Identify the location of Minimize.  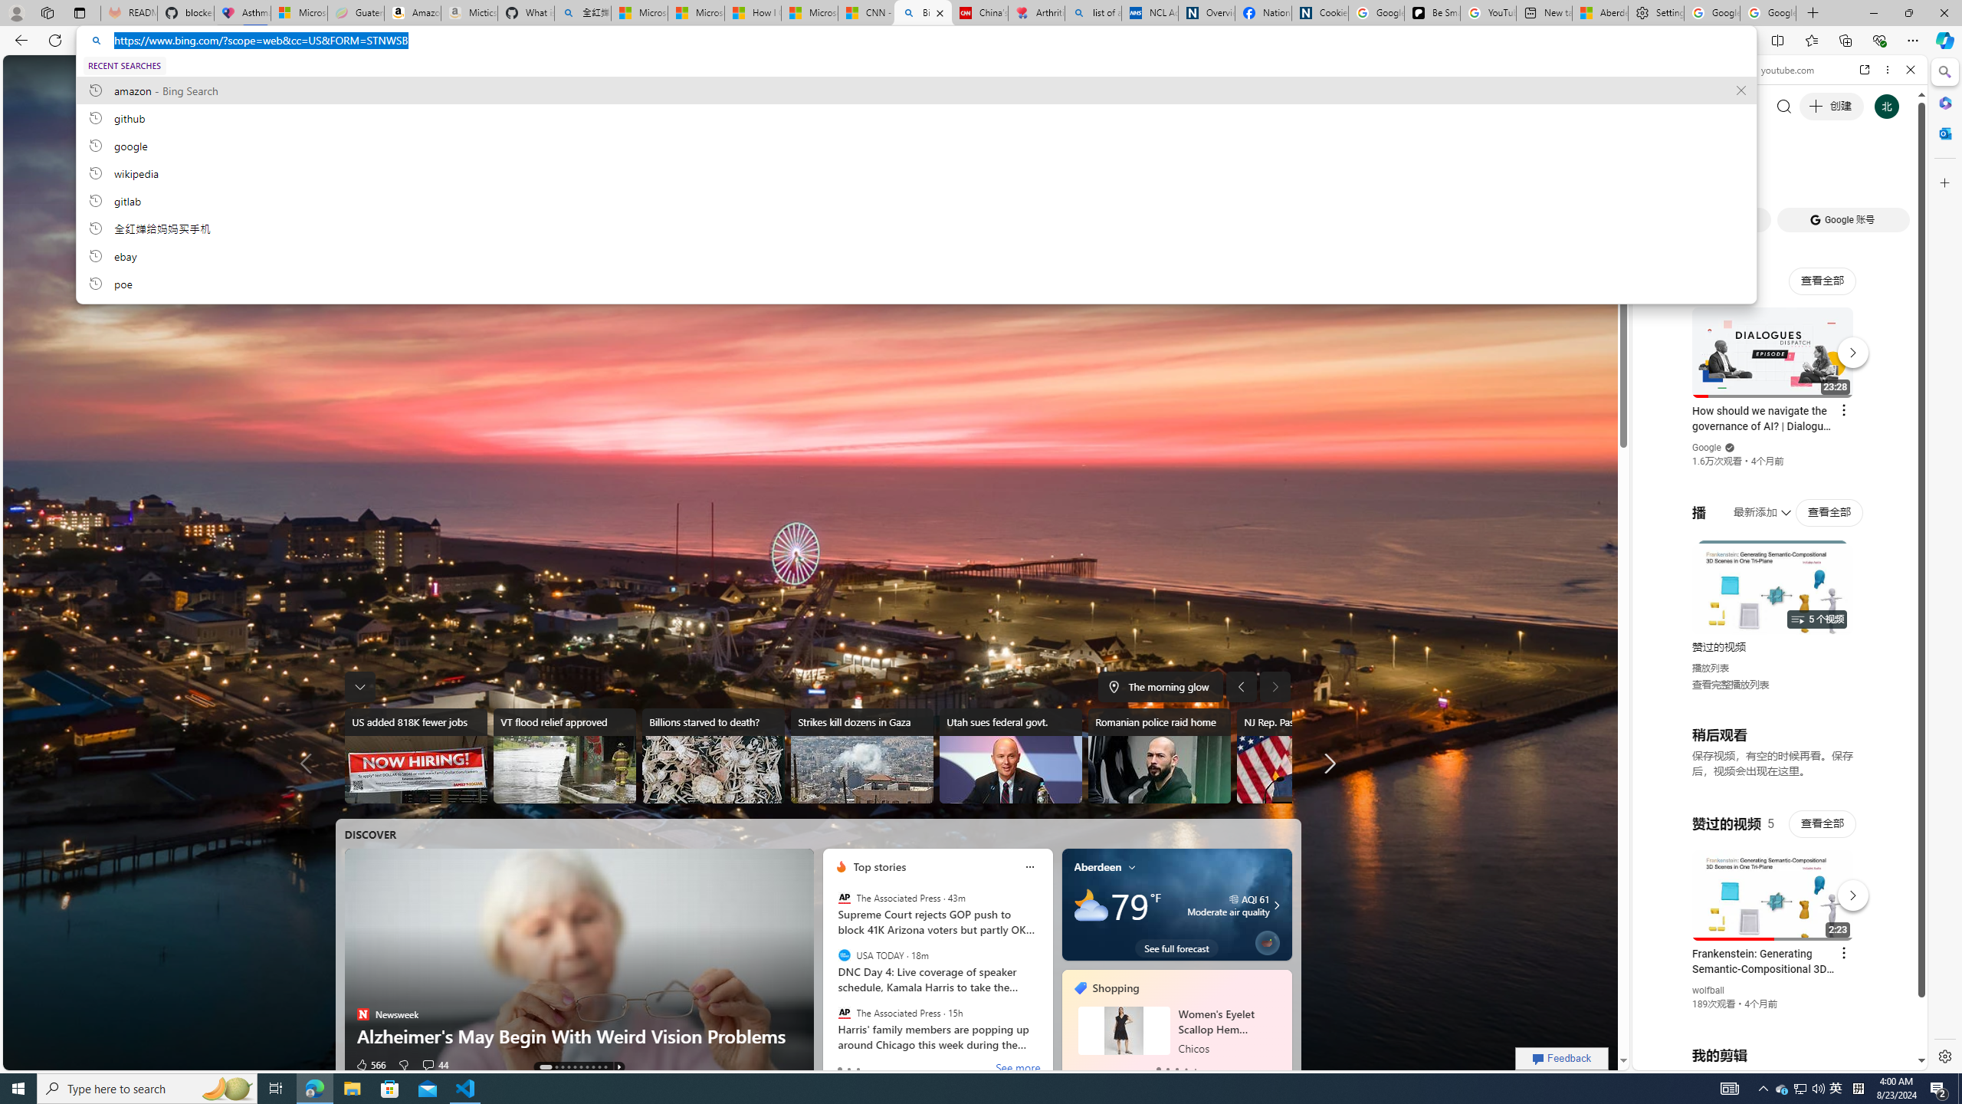
(1873, 13).